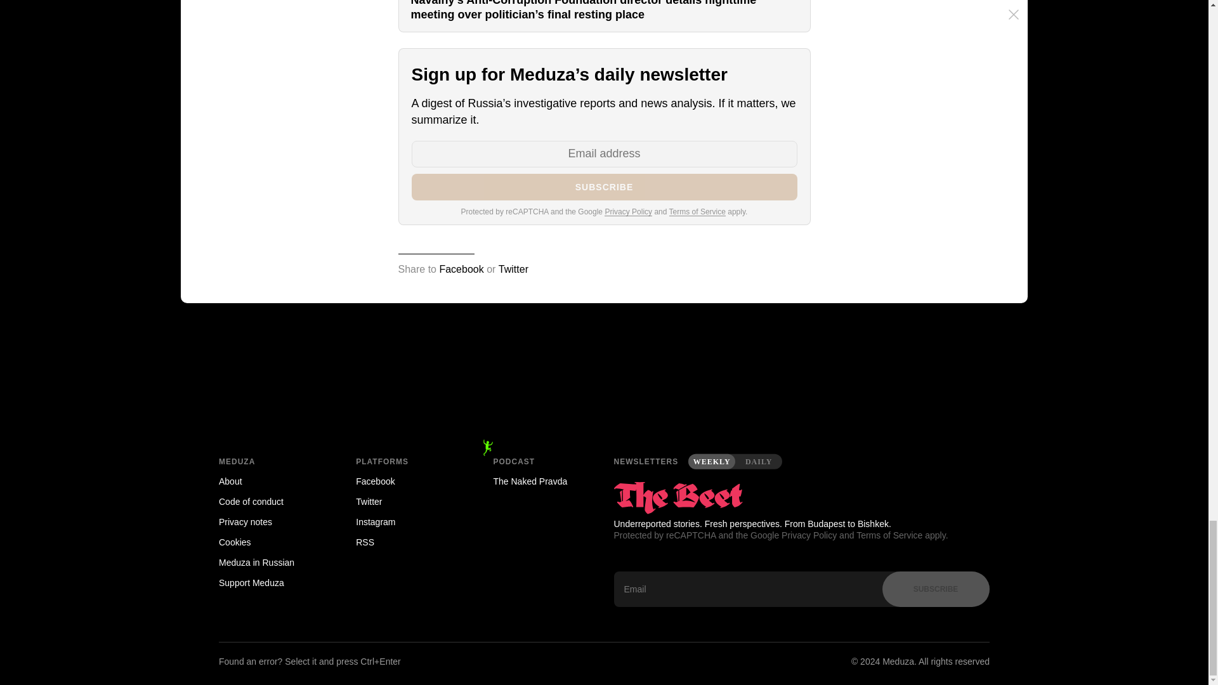  What do you see at coordinates (406, 501) in the screenshot?
I see `Twitter` at bounding box center [406, 501].